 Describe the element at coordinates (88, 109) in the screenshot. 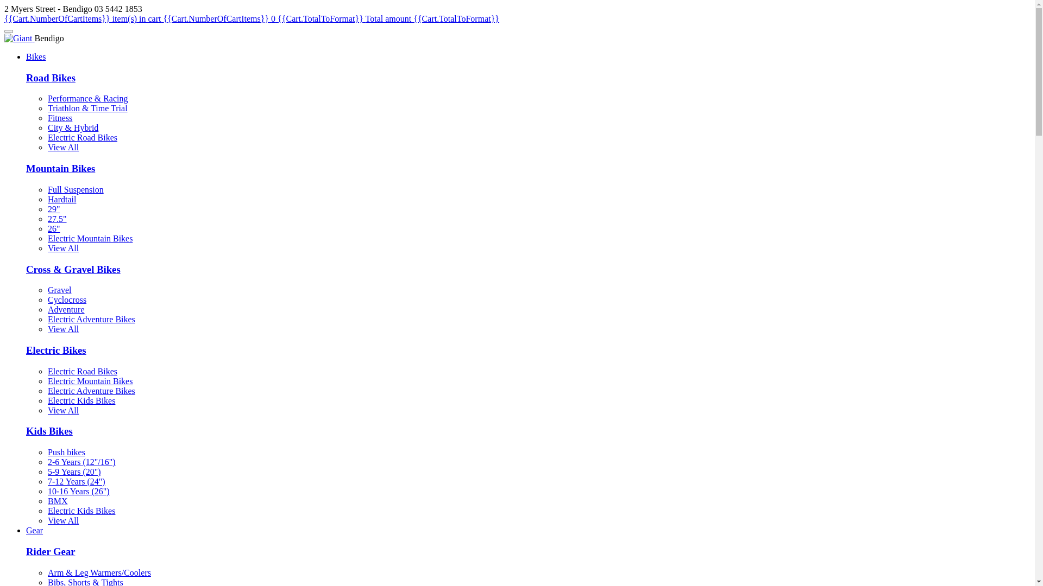

I see `Triathlon & Time Trial` at that location.